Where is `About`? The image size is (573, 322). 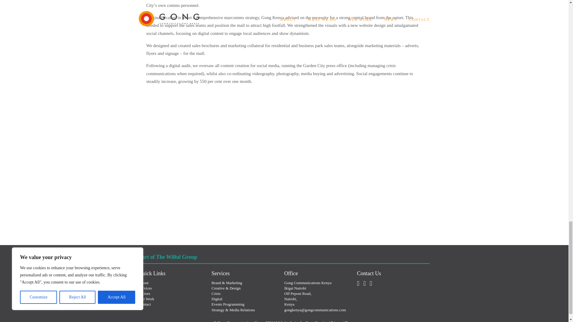 About is located at coordinates (143, 283).